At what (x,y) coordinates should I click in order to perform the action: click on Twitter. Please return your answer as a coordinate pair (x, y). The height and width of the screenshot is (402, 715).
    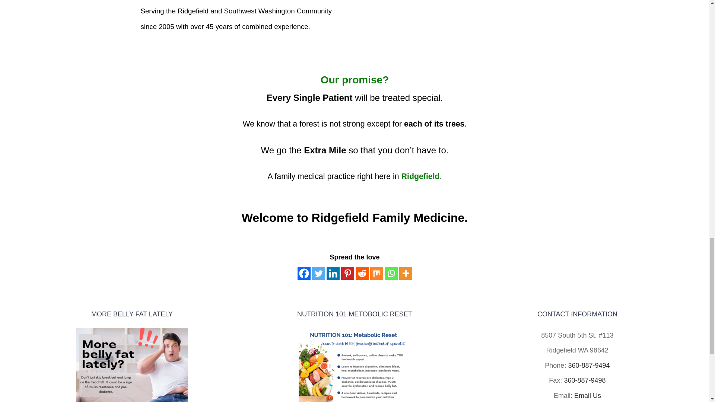
    Looking at the image, I should click on (318, 273).